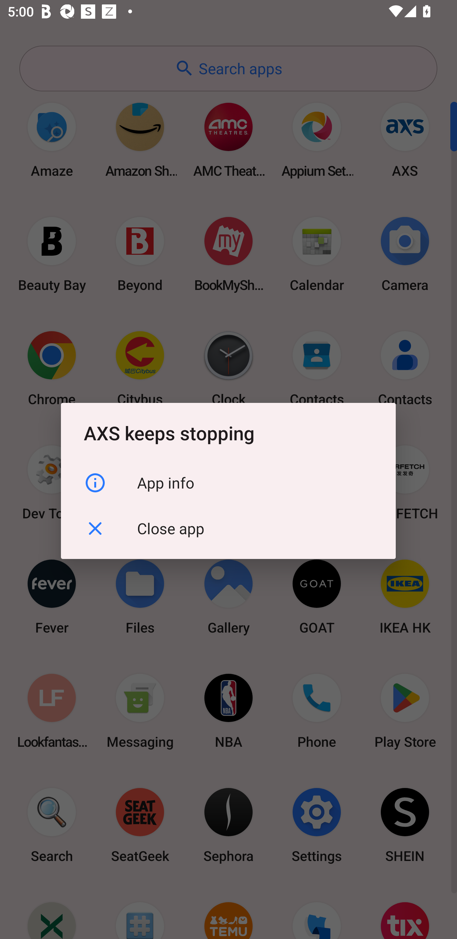 The image size is (457, 939). Describe the element at coordinates (228, 483) in the screenshot. I see `App info` at that location.